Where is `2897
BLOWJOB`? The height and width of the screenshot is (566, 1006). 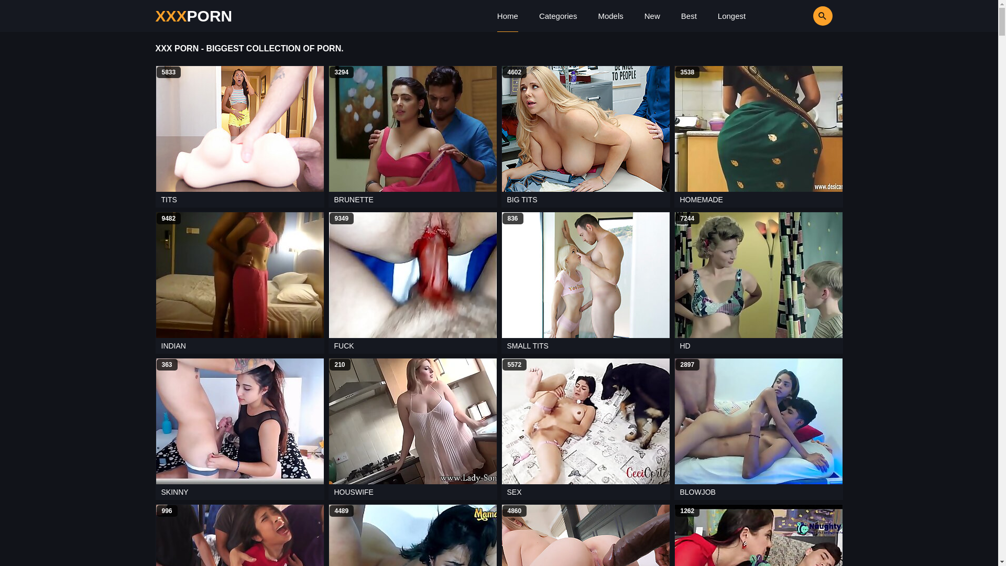 2897
BLOWJOB is located at coordinates (758, 429).